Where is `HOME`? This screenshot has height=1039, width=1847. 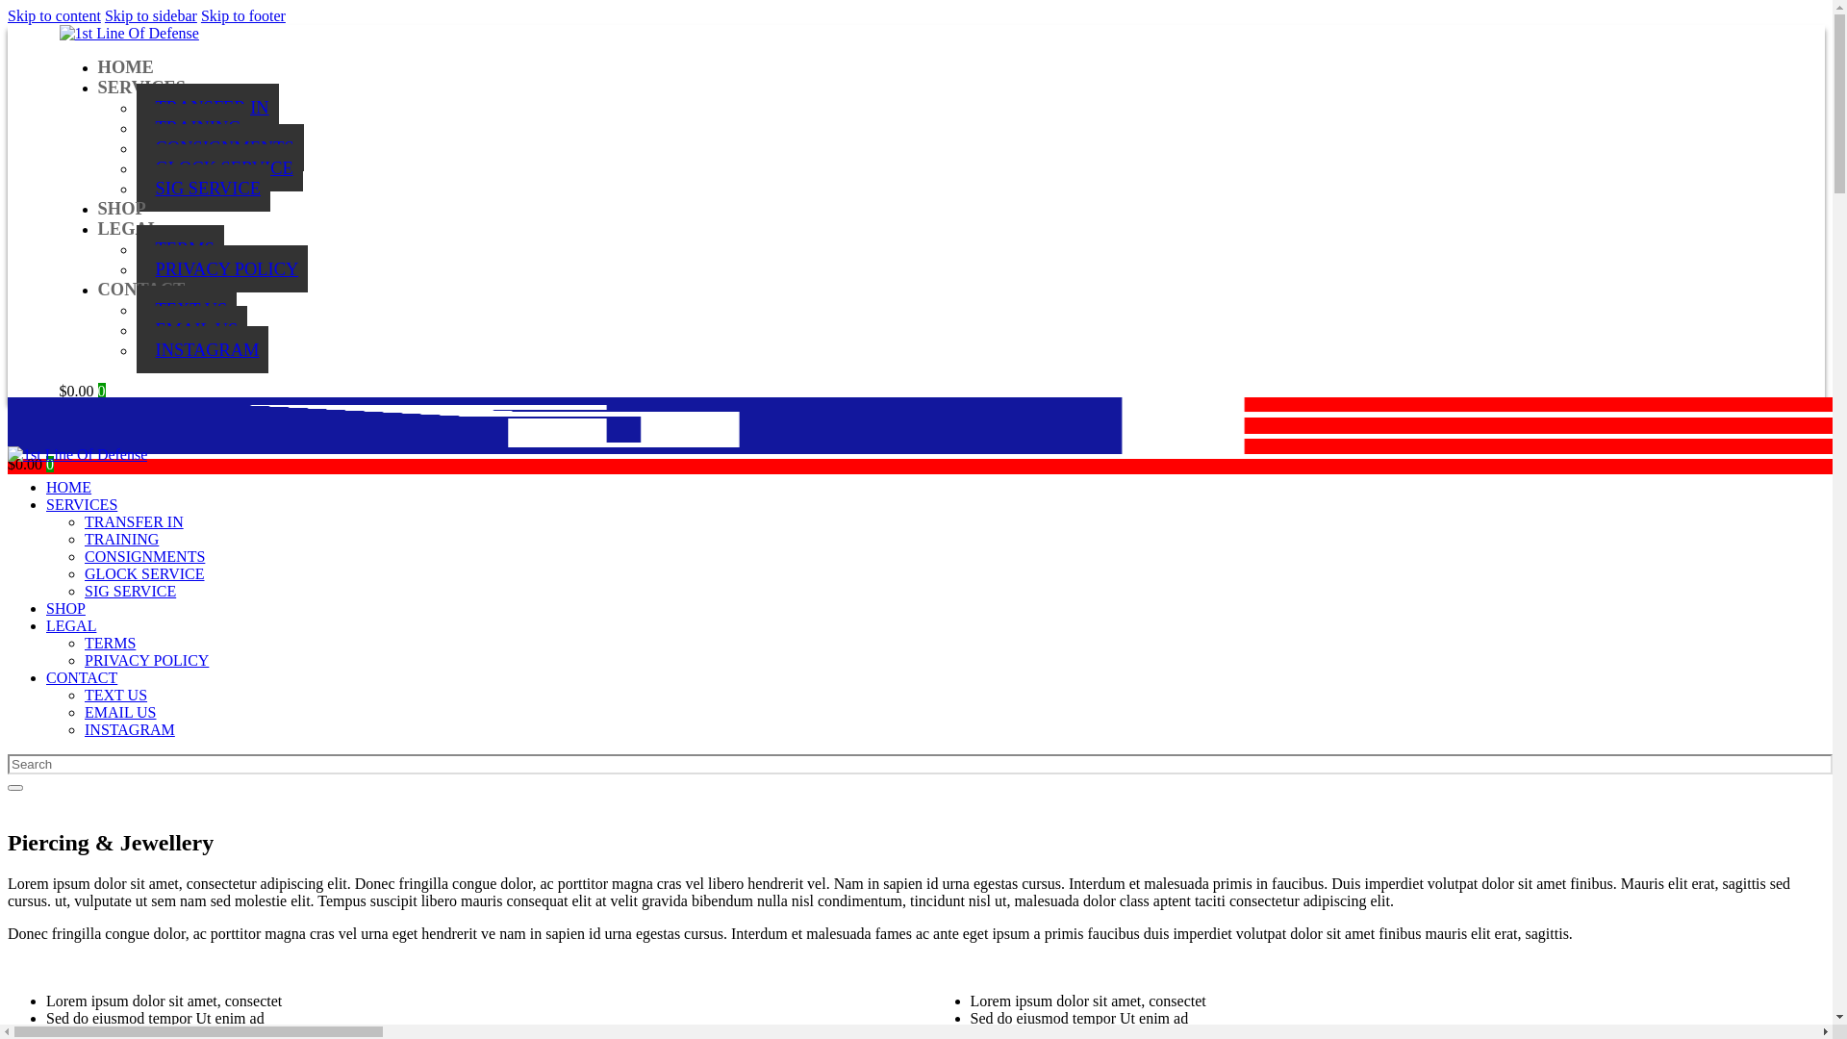 HOME is located at coordinates (126, 67).